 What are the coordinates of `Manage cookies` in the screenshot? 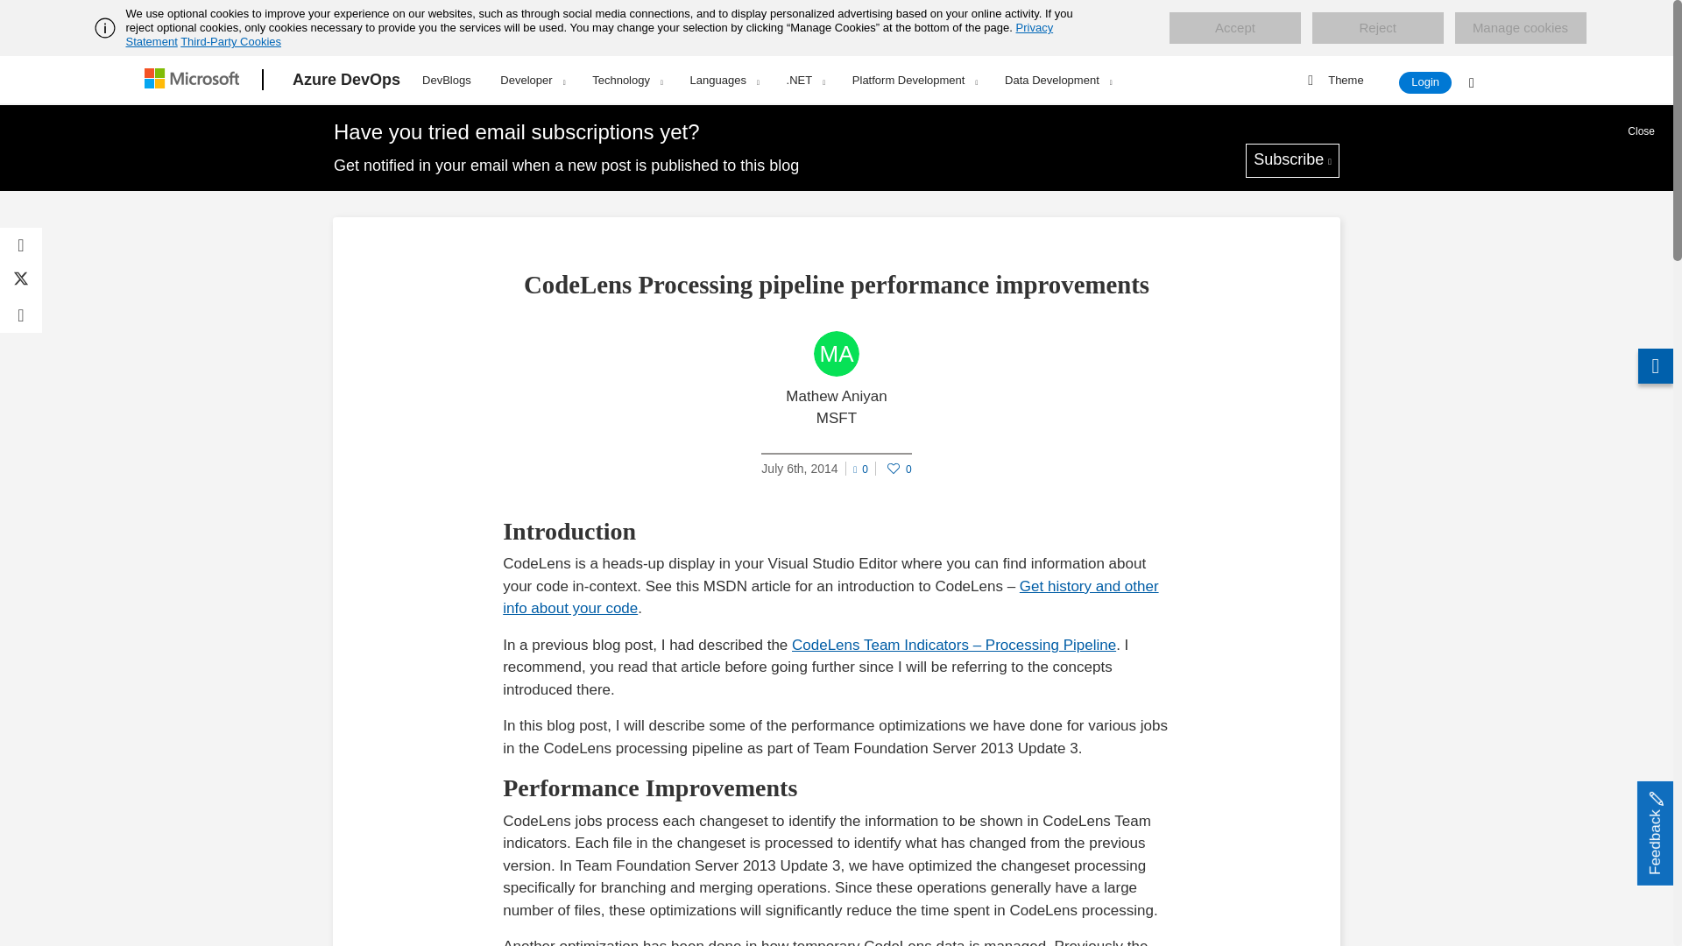 It's located at (1520, 28).